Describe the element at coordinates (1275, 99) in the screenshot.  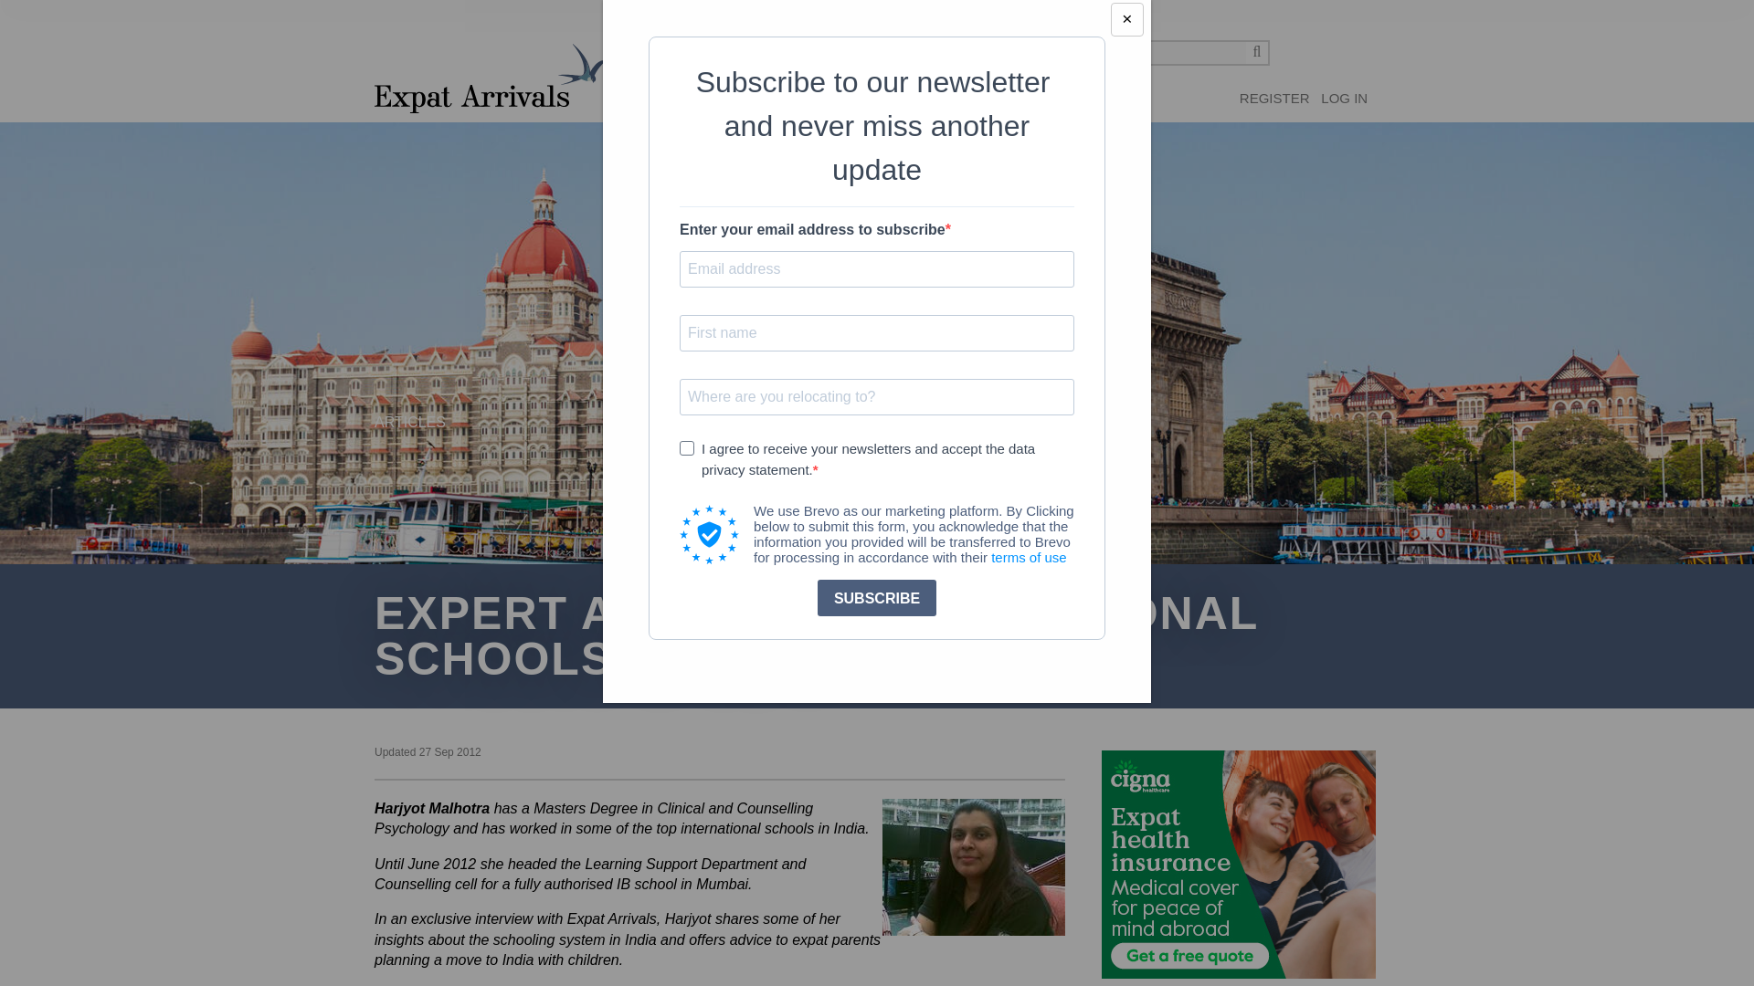
I see `REGISTER` at that location.